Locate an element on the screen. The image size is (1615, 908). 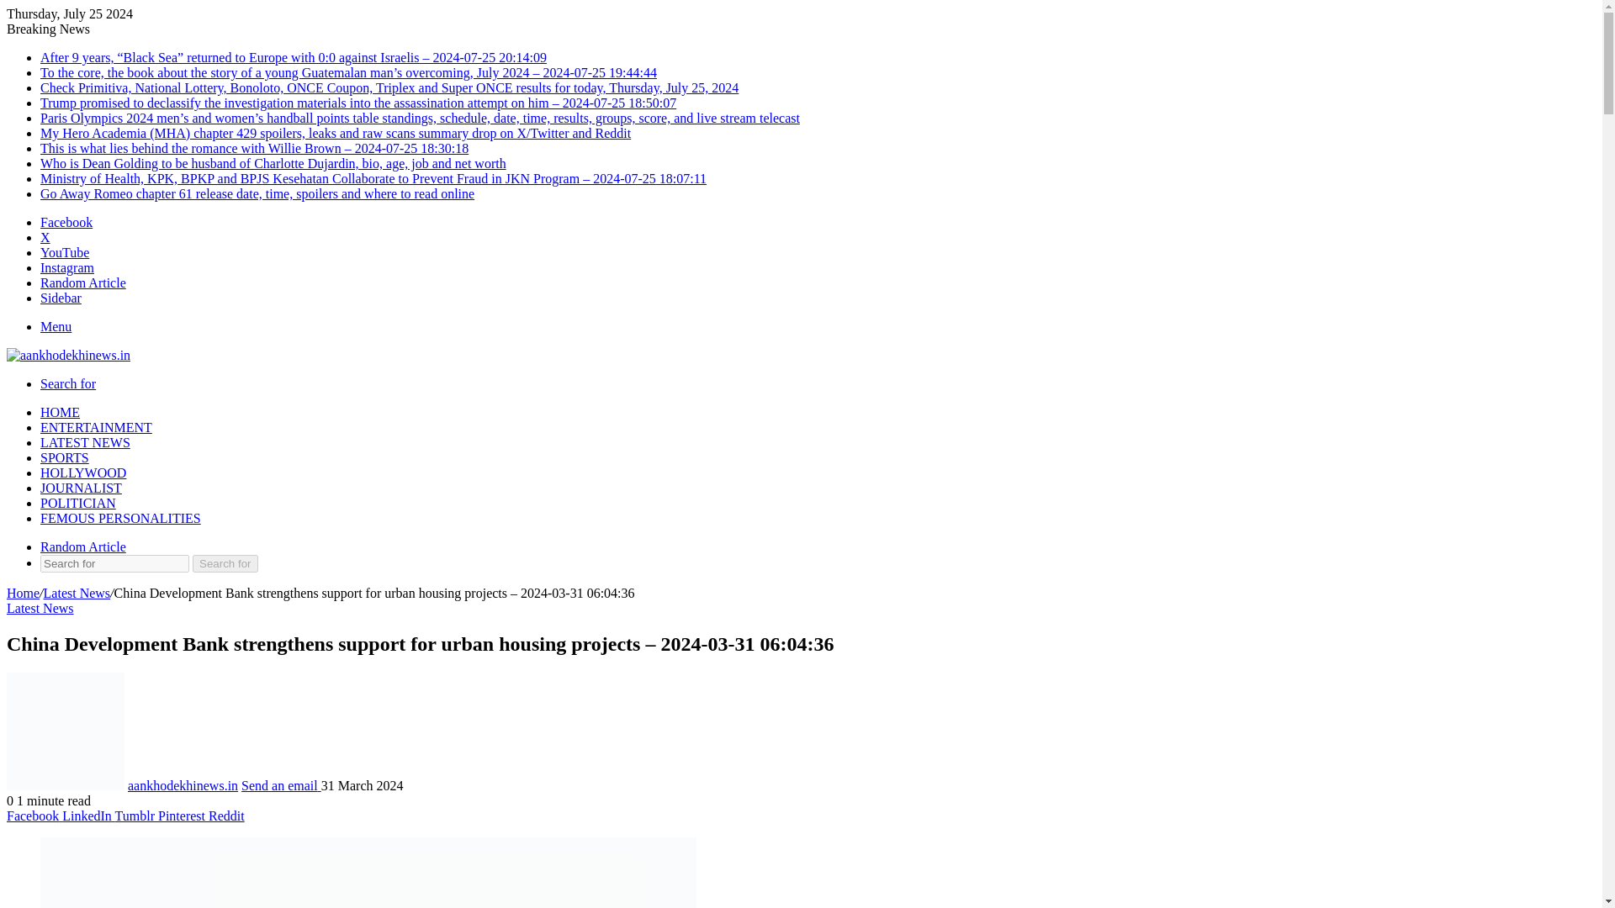
aankhodekhinews.in is located at coordinates (68, 355).